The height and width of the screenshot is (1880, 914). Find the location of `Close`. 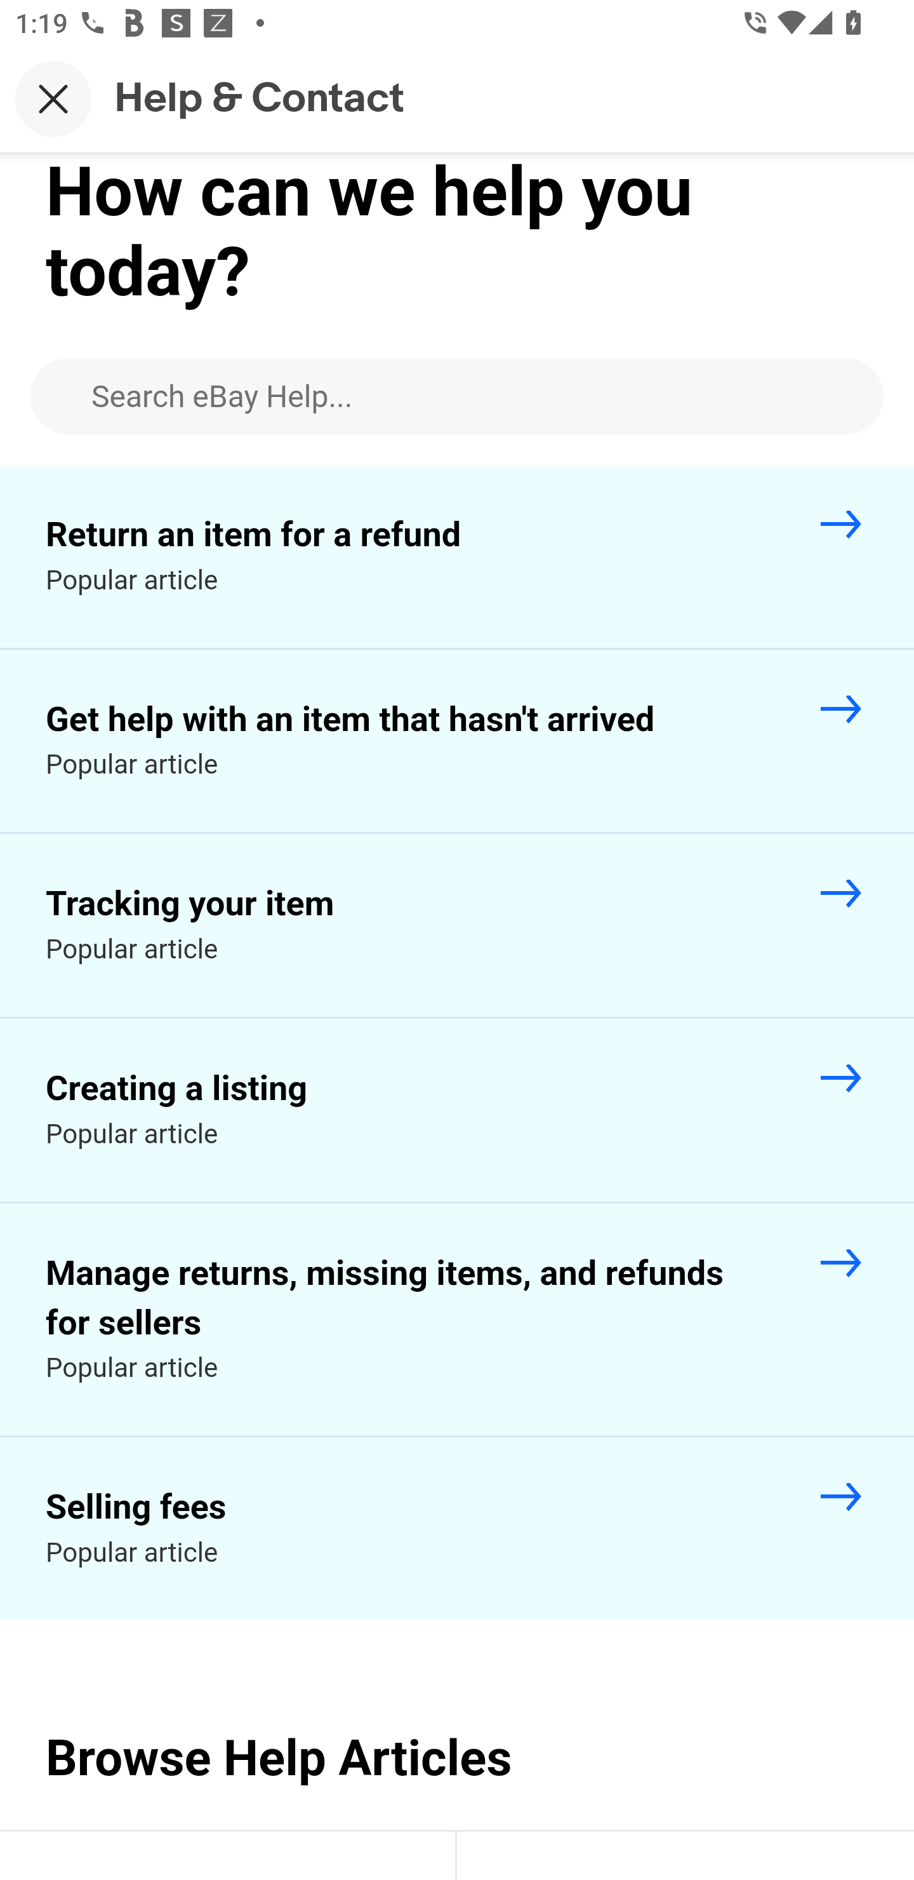

Close is located at coordinates (53, 98).